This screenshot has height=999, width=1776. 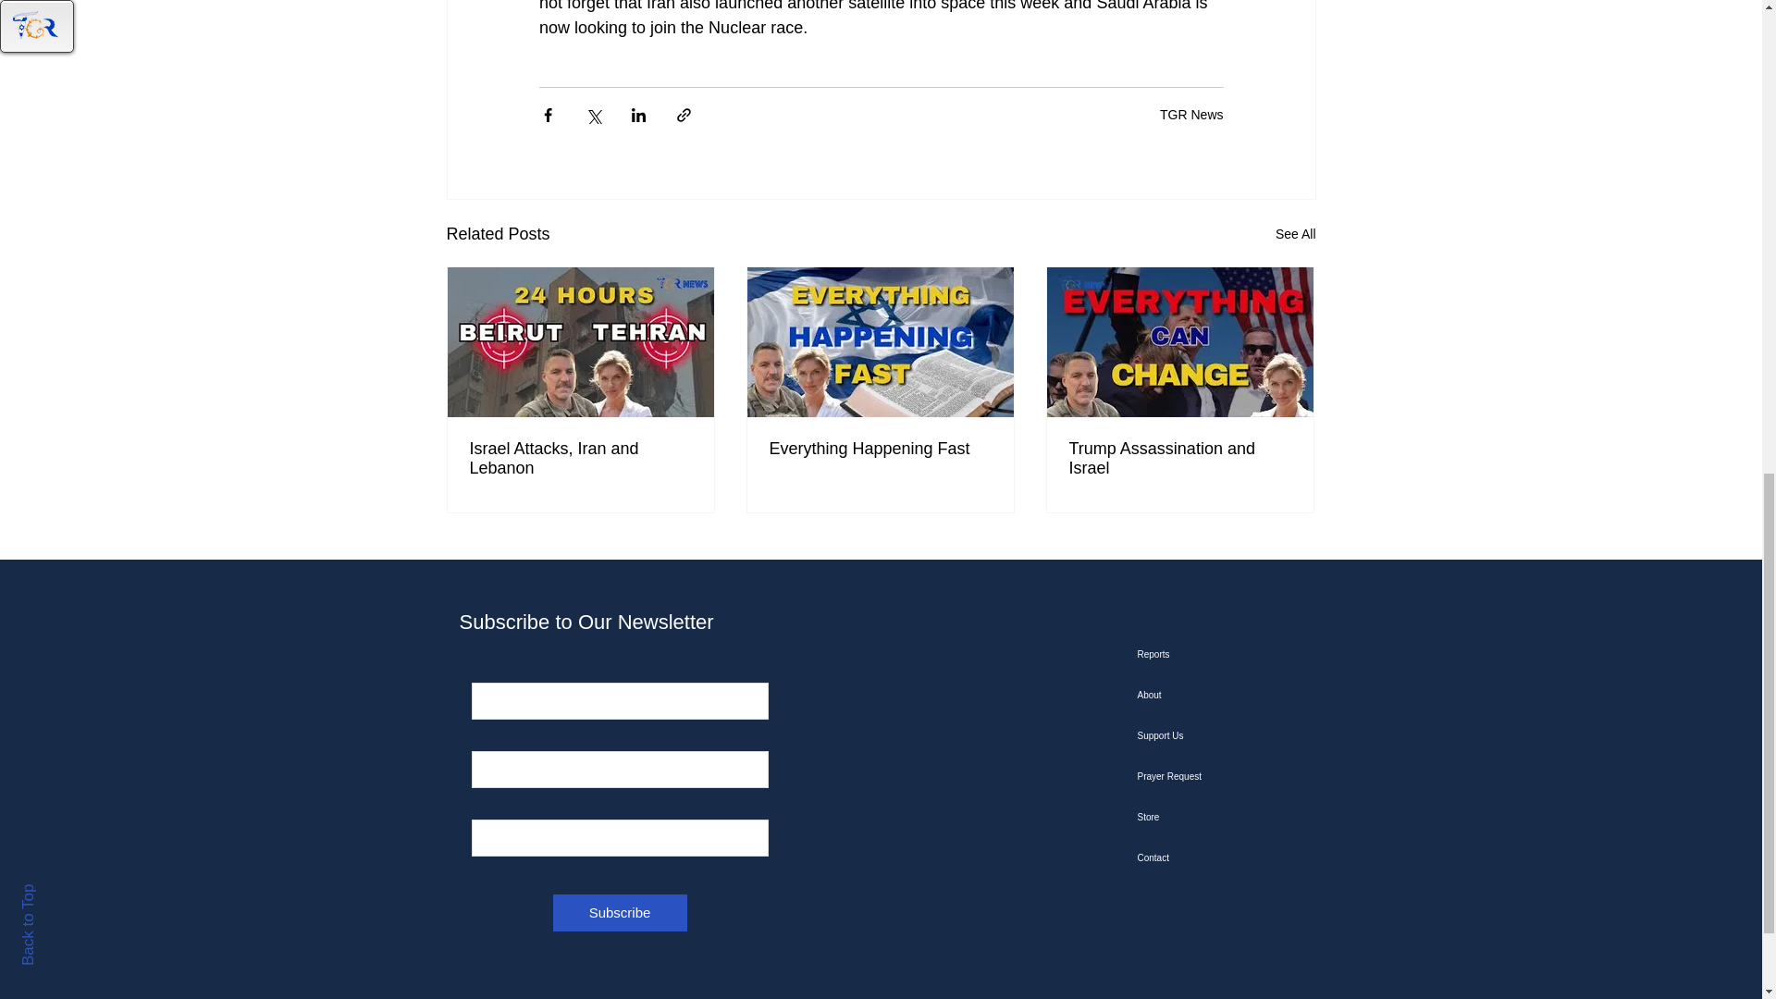 What do you see at coordinates (620, 912) in the screenshot?
I see `Subscribe` at bounding box center [620, 912].